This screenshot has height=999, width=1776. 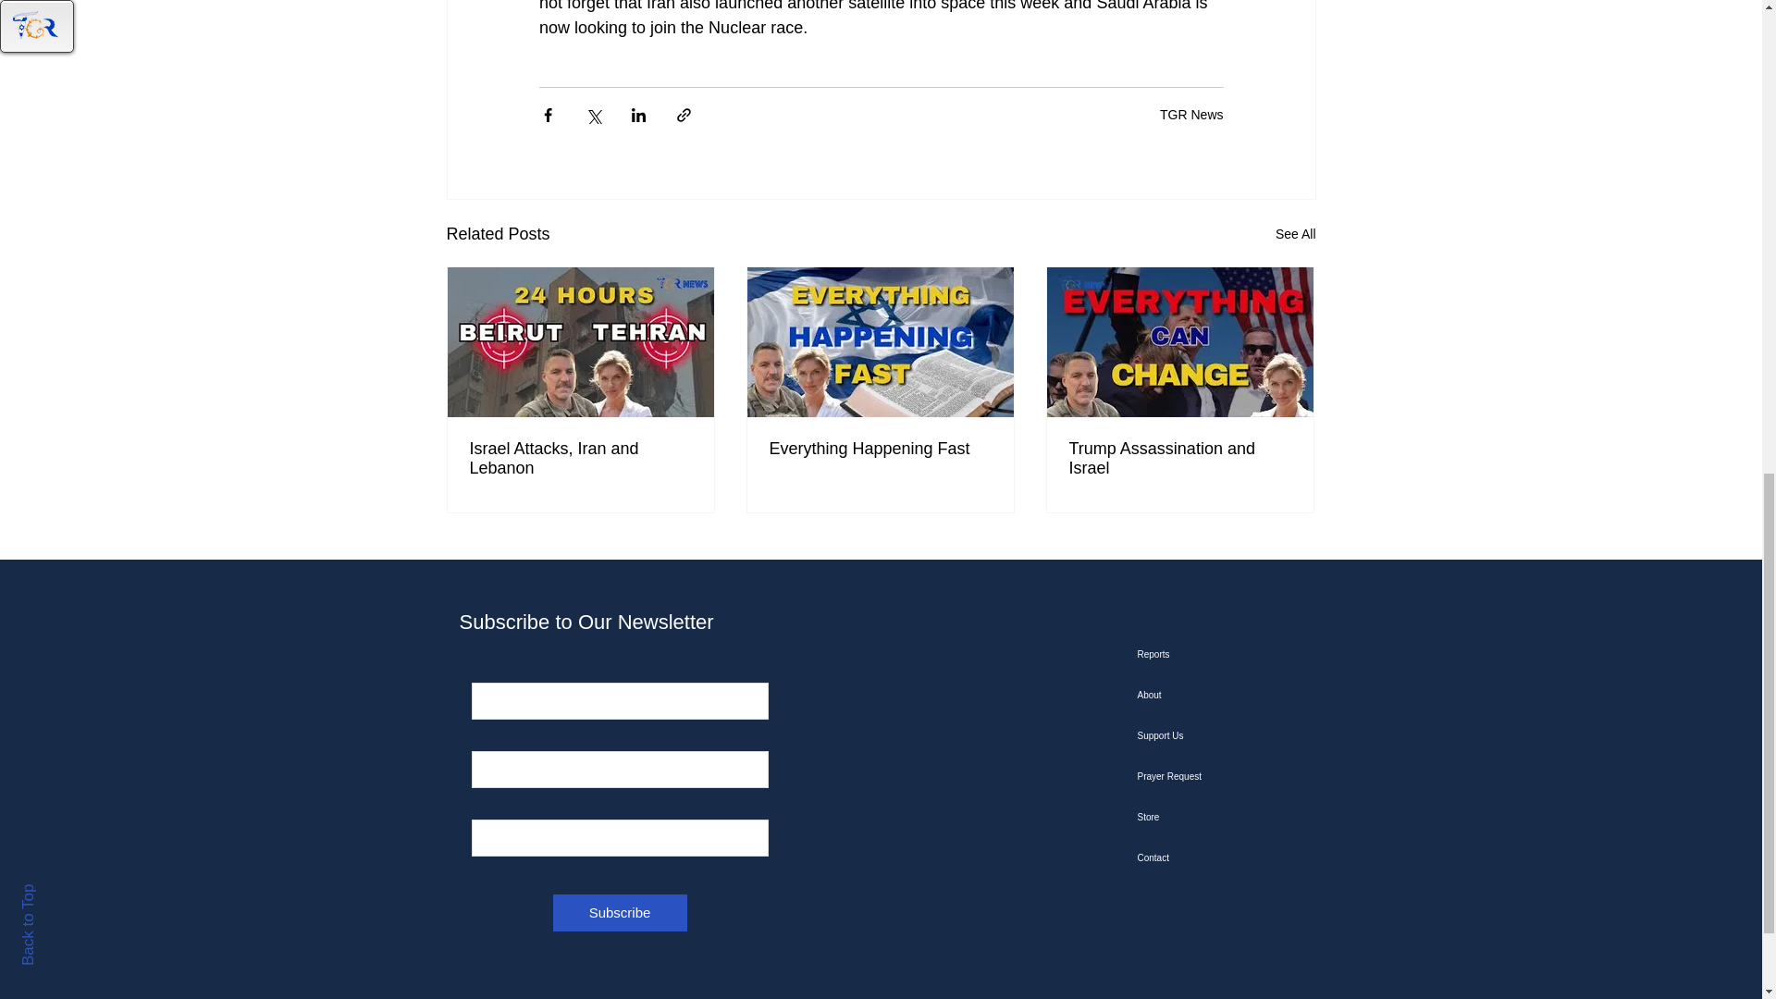 What do you see at coordinates (620, 912) in the screenshot?
I see `Subscribe` at bounding box center [620, 912].